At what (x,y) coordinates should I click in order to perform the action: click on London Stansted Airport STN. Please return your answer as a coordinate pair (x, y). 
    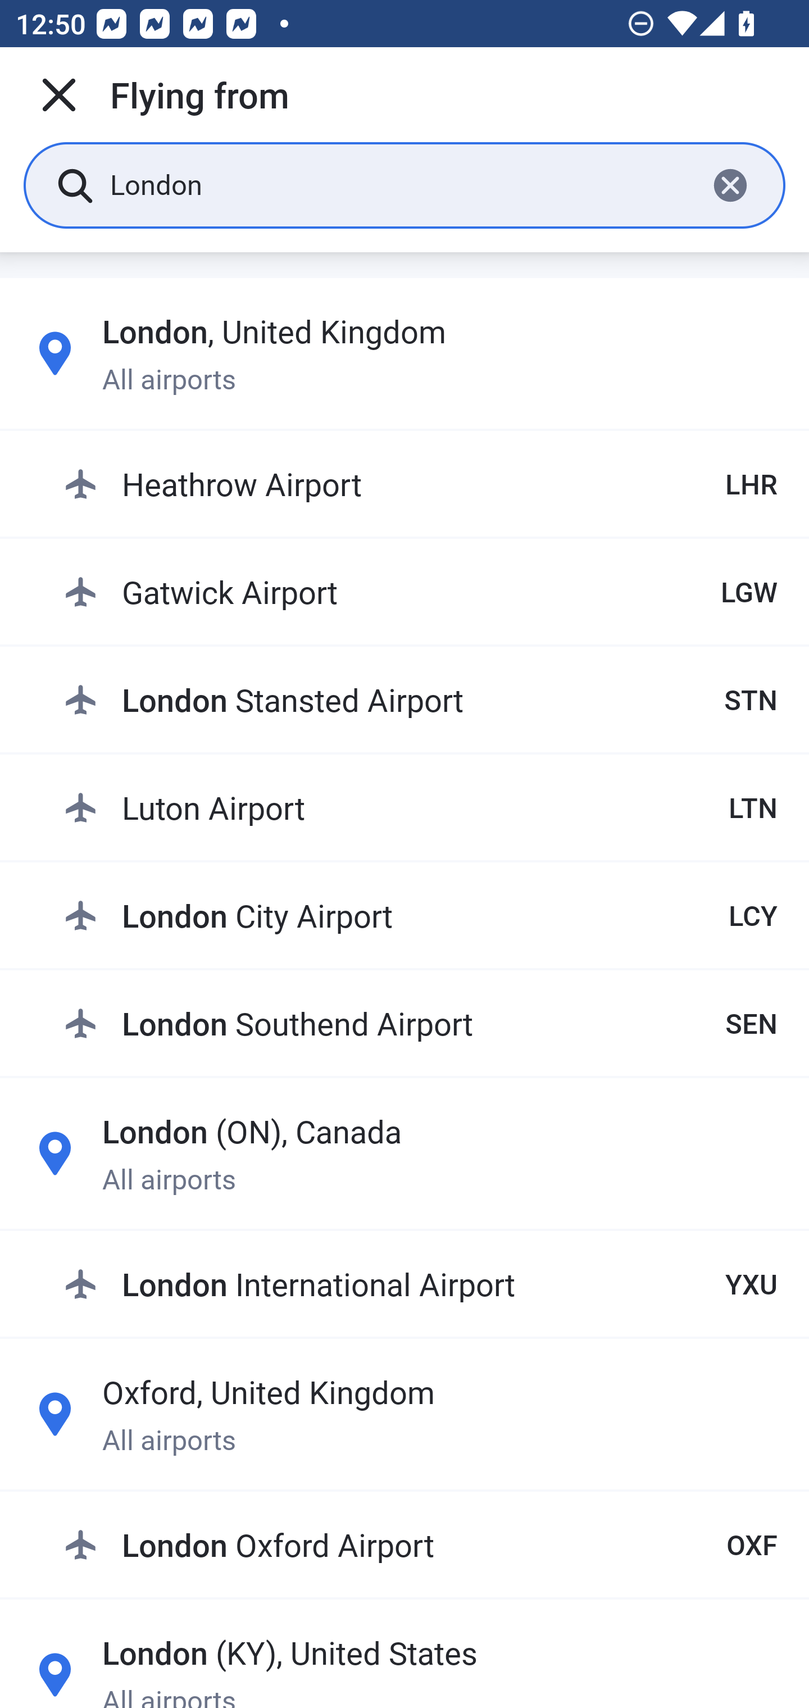
    Looking at the image, I should click on (420, 699).